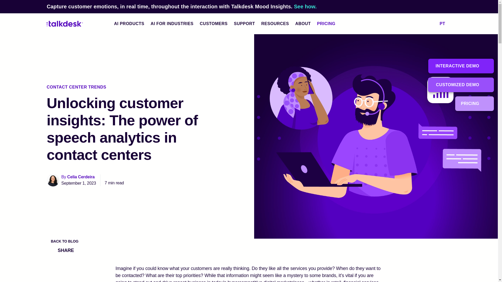  I want to click on CUSTOMERS, so click(213, 23).